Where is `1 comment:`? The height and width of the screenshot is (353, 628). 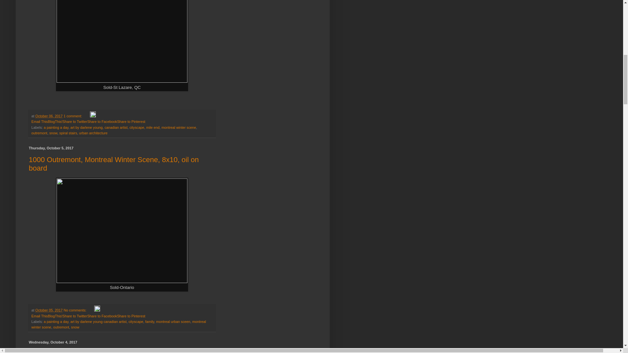 1 comment: is located at coordinates (73, 116).